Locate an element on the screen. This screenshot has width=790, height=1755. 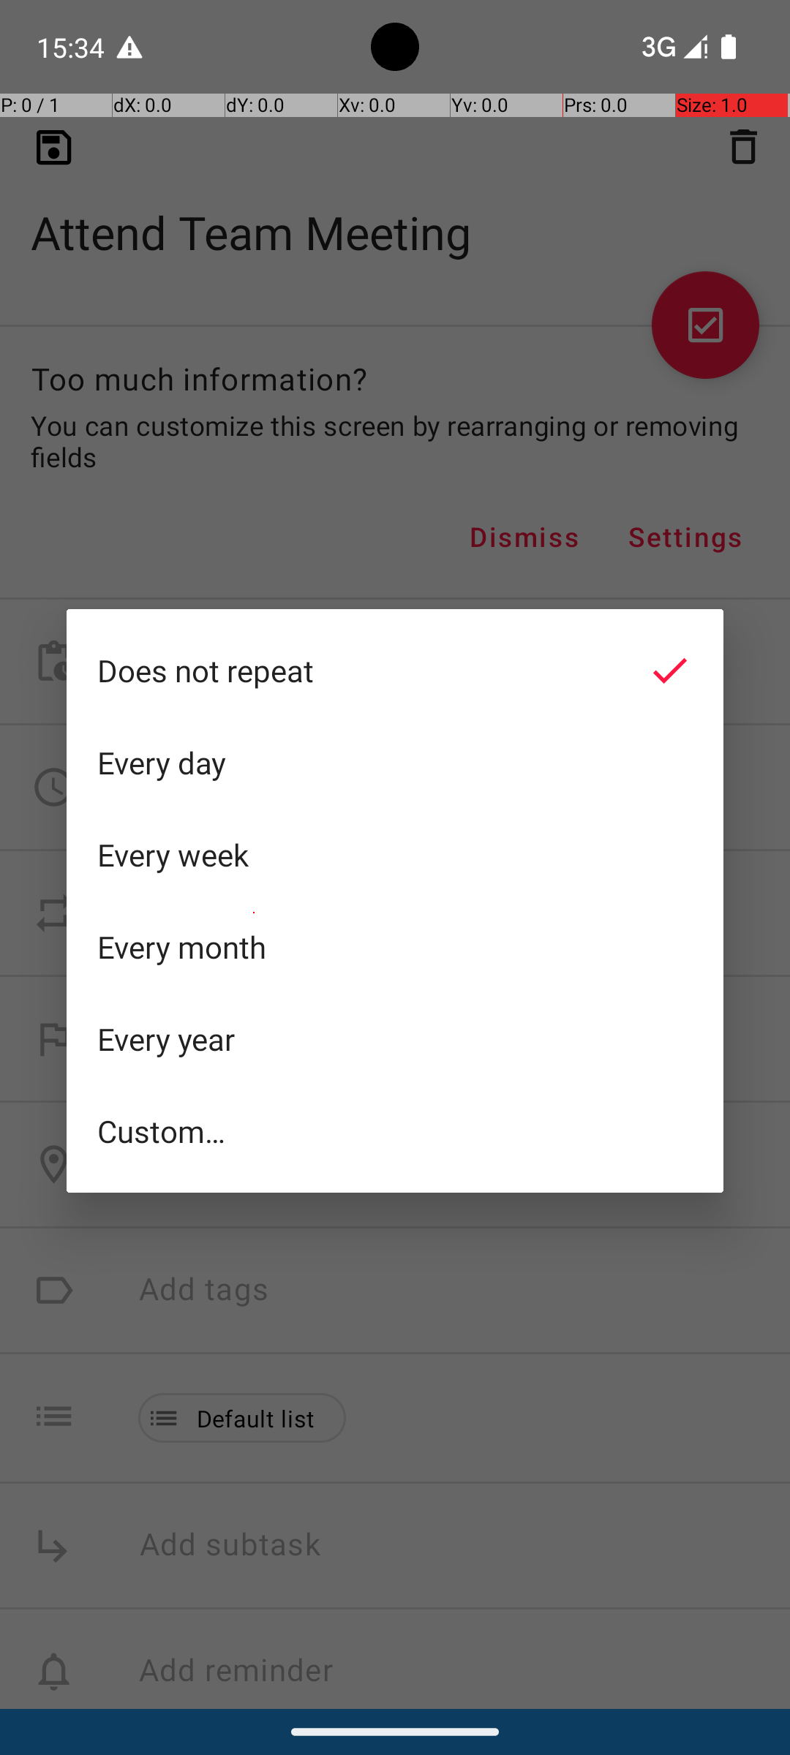
Every week is located at coordinates (395, 855).